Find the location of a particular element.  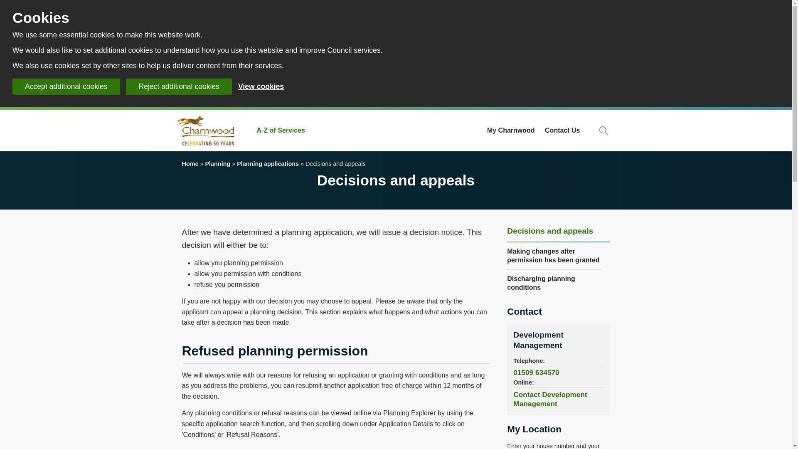

Accept additional cookies is located at coordinates (66, 86).